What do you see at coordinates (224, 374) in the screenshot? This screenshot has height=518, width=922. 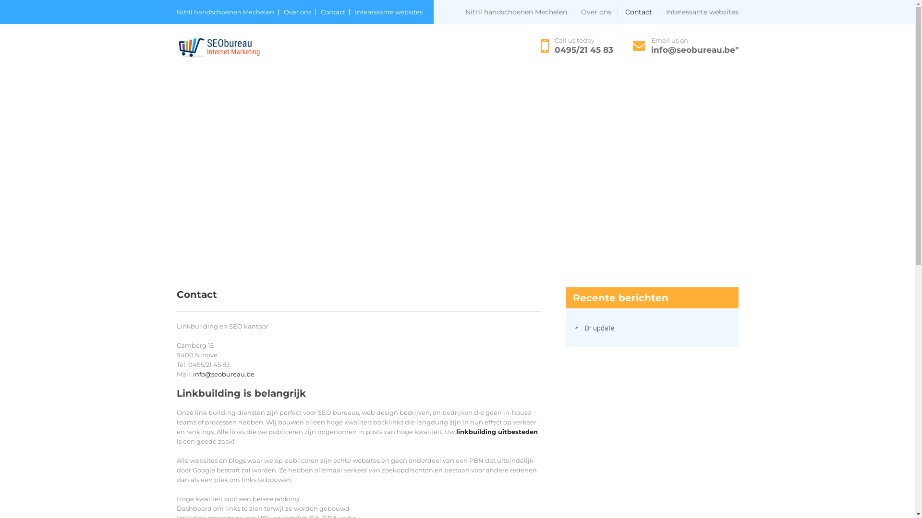 I see `info@seobureau.be` at bounding box center [224, 374].